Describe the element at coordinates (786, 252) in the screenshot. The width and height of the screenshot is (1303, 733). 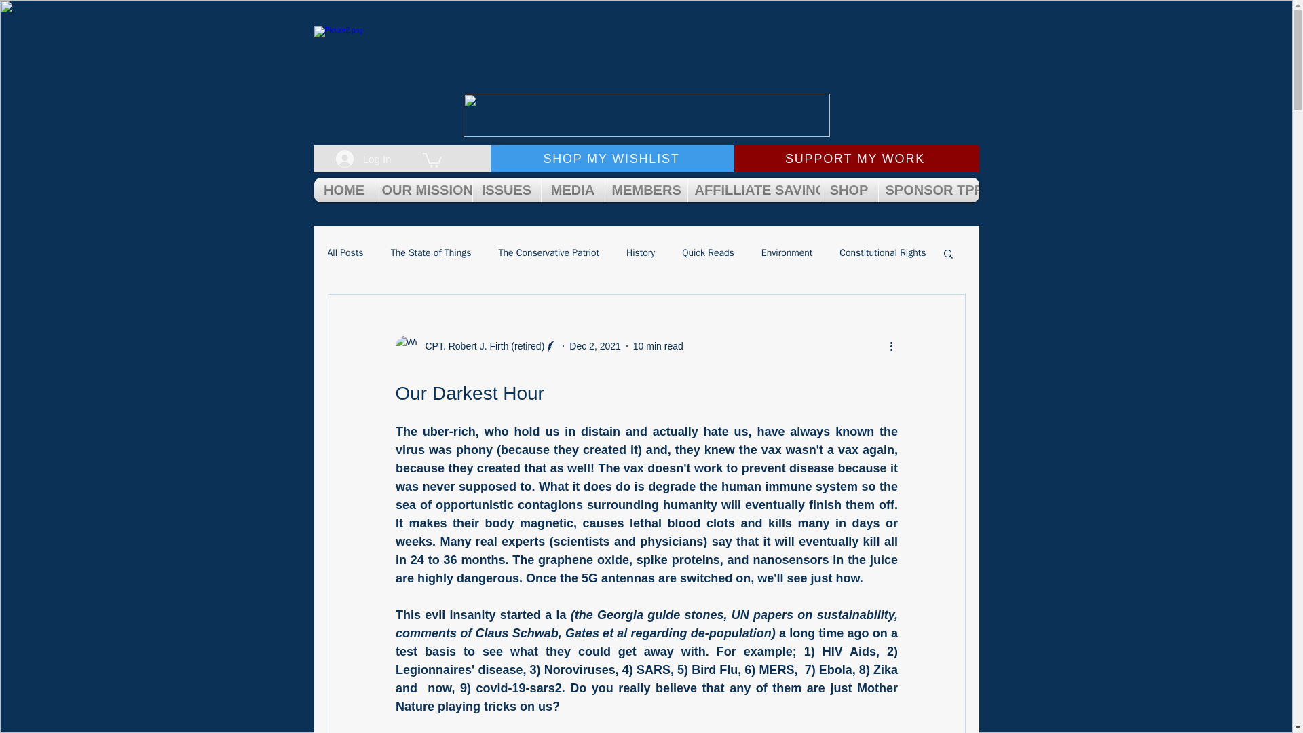
I see `Environment` at that location.